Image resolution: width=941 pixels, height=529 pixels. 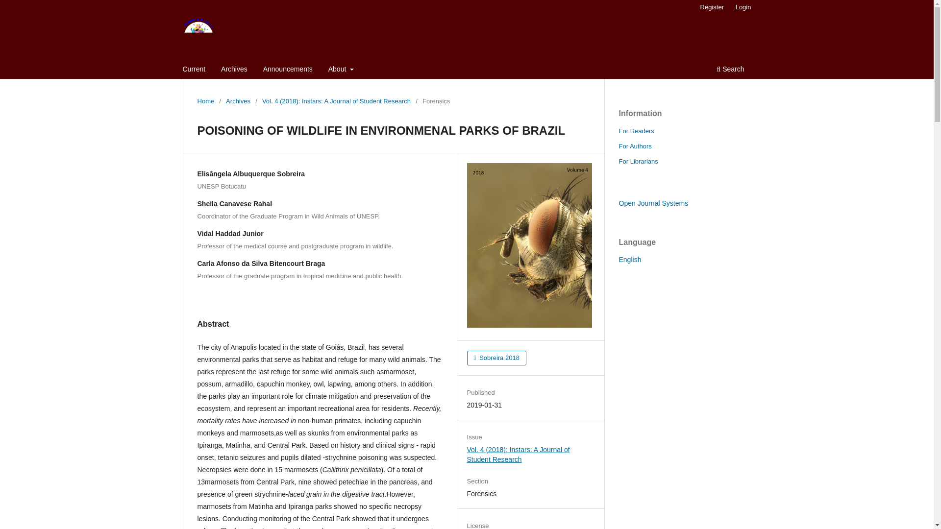 I want to click on Sobreira 2018, so click(x=496, y=358).